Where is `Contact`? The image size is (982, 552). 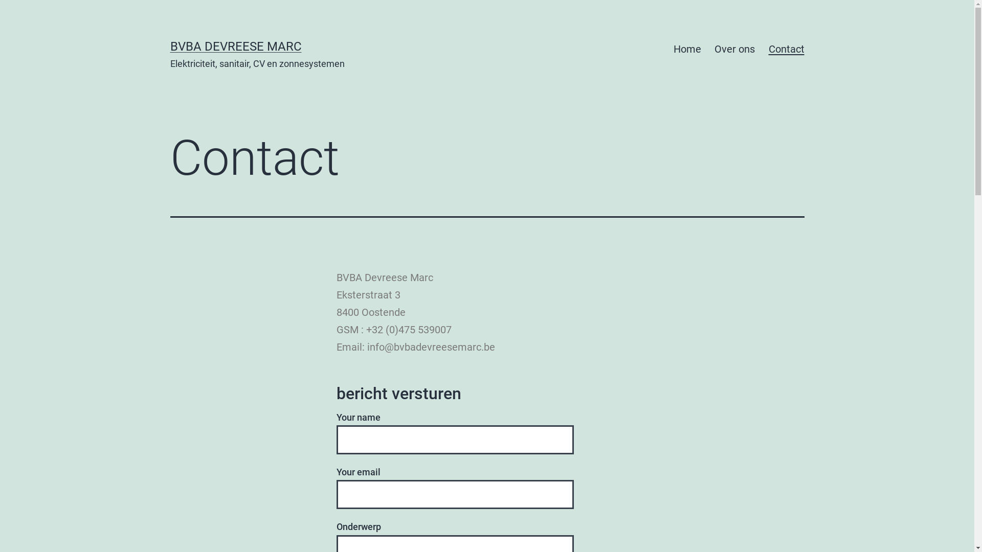
Contact is located at coordinates (786, 49).